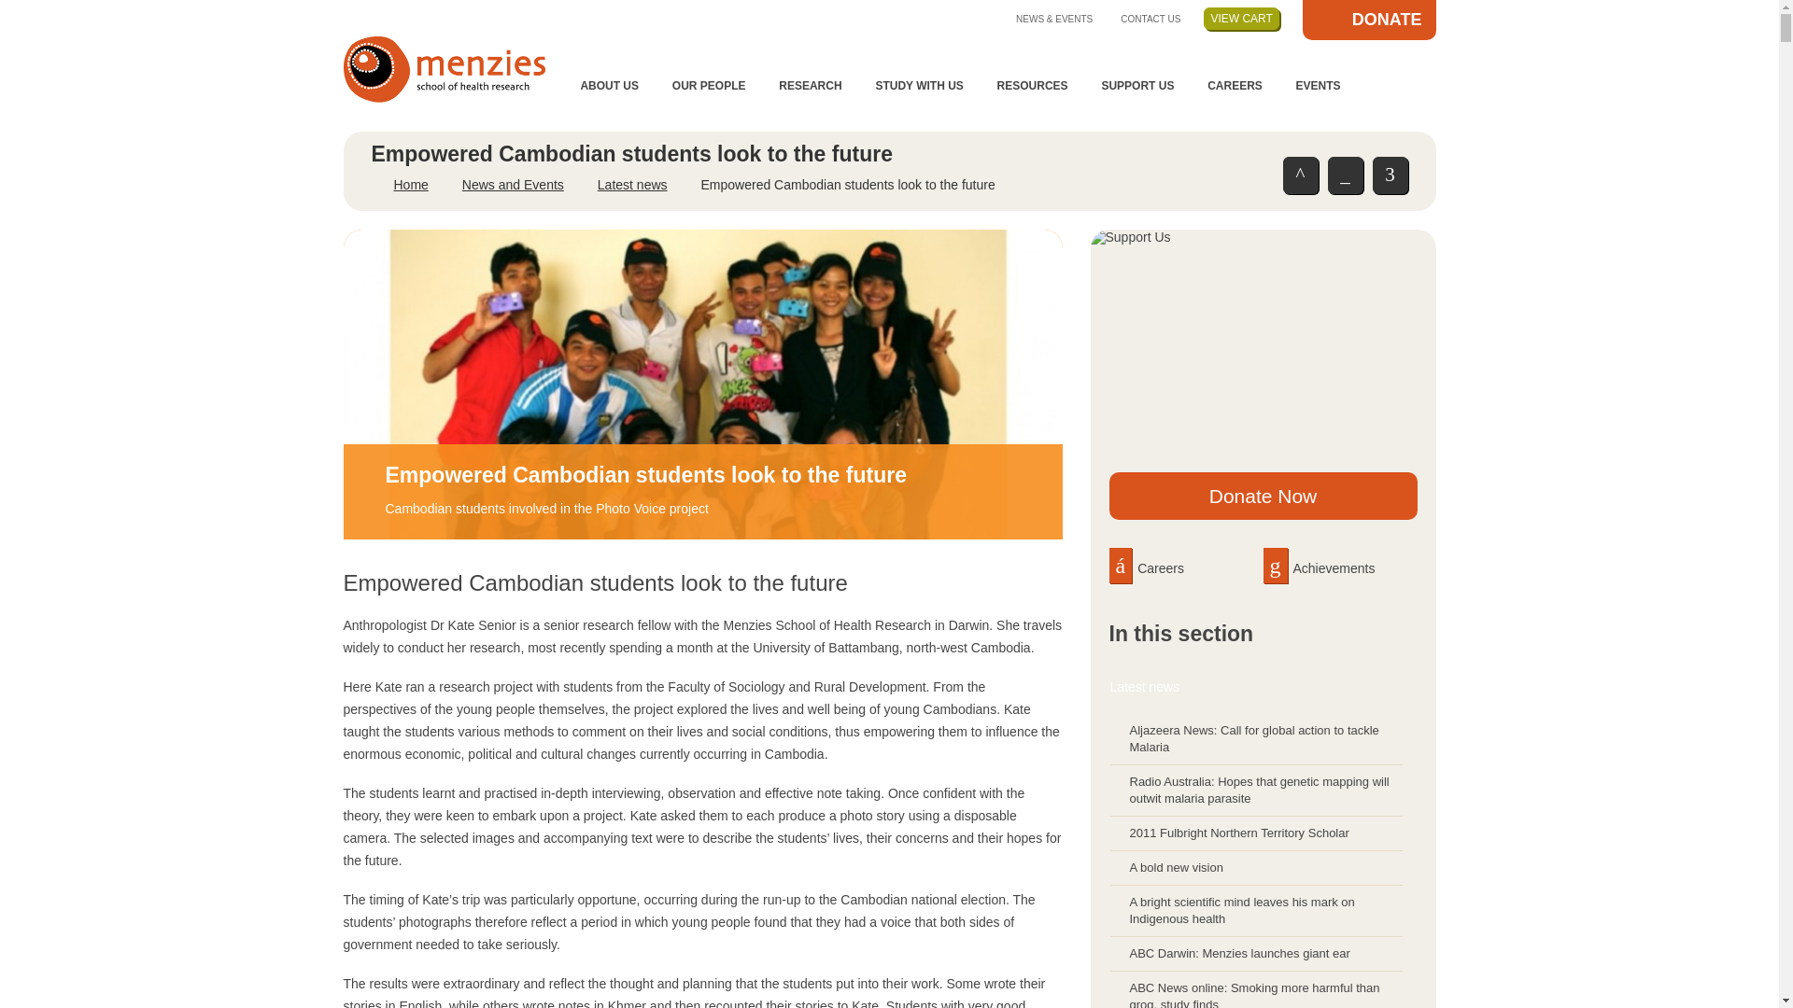 Image resolution: width=1793 pixels, height=1008 pixels. I want to click on CAREERS, so click(1235, 86).